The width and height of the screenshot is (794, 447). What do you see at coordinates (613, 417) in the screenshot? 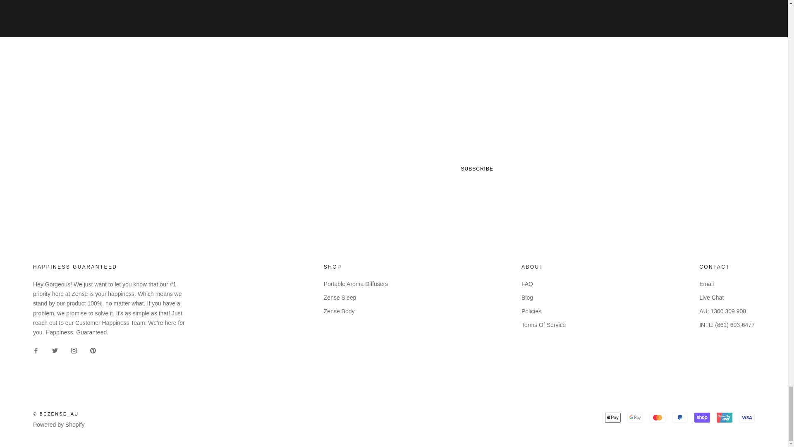
I see `Apple Pay` at bounding box center [613, 417].